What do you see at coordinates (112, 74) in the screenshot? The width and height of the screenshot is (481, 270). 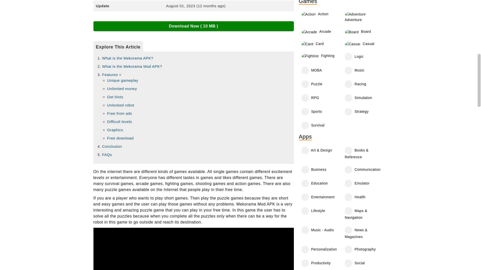 I see `Features` at bounding box center [112, 74].